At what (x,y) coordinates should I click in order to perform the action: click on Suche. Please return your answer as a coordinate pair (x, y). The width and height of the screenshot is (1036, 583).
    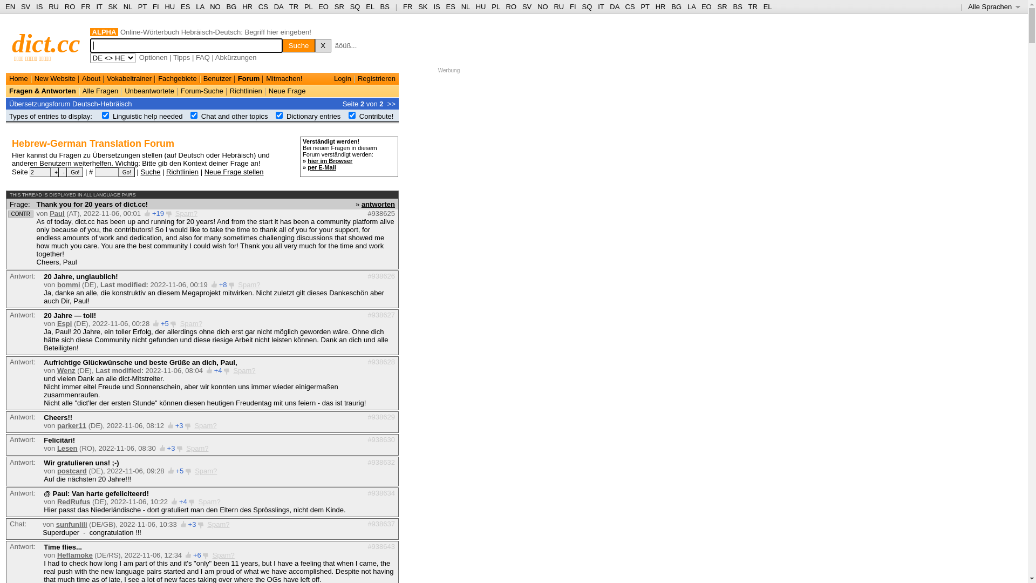
    Looking at the image, I should click on (299, 45).